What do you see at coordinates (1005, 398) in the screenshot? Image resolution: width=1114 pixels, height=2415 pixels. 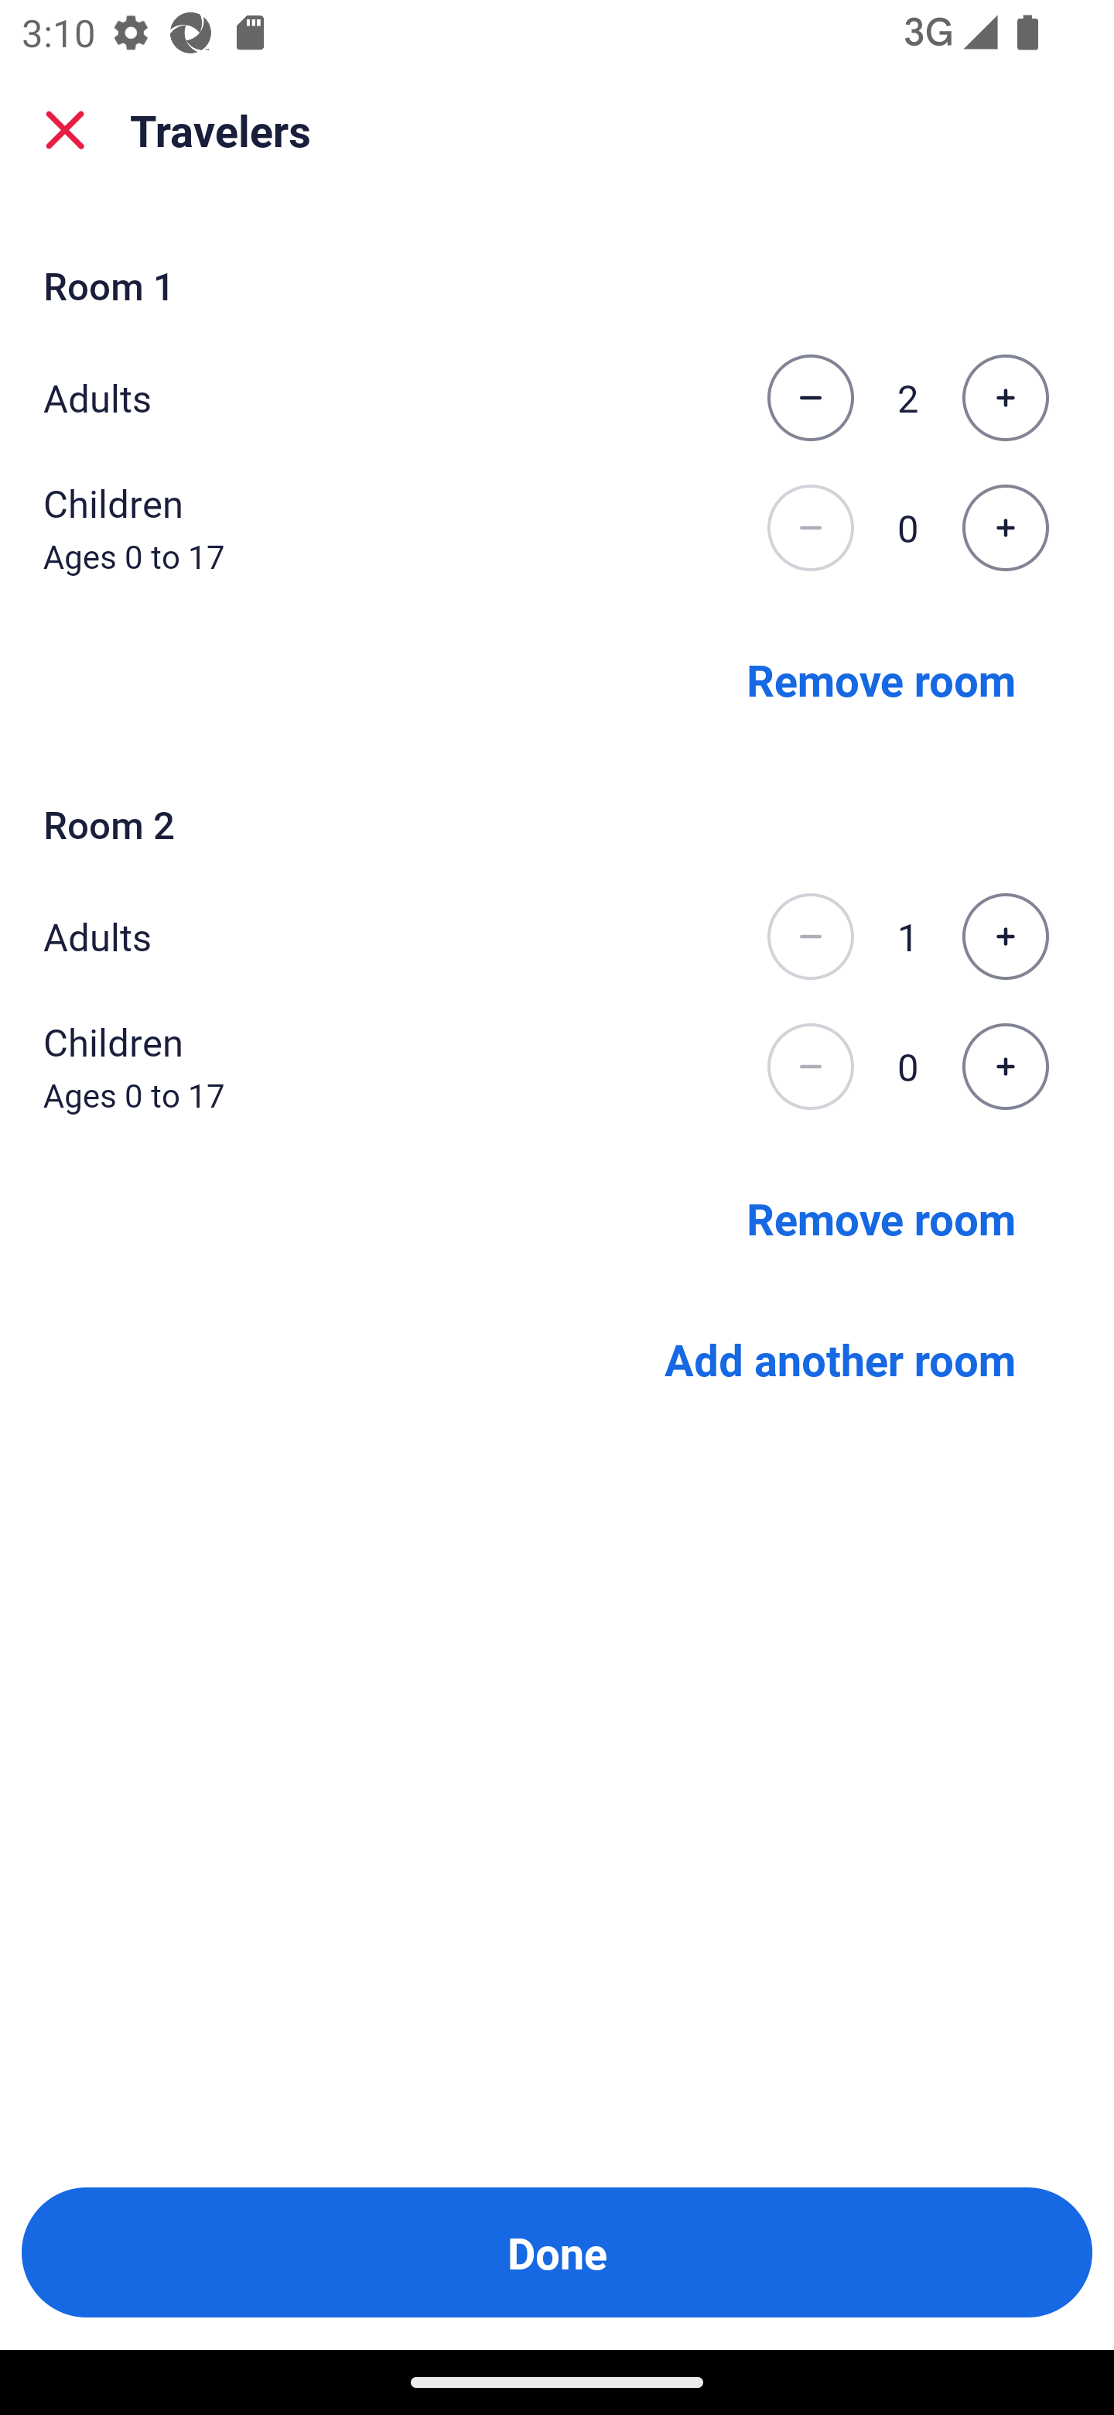 I see `Increase the number of adults` at bounding box center [1005, 398].